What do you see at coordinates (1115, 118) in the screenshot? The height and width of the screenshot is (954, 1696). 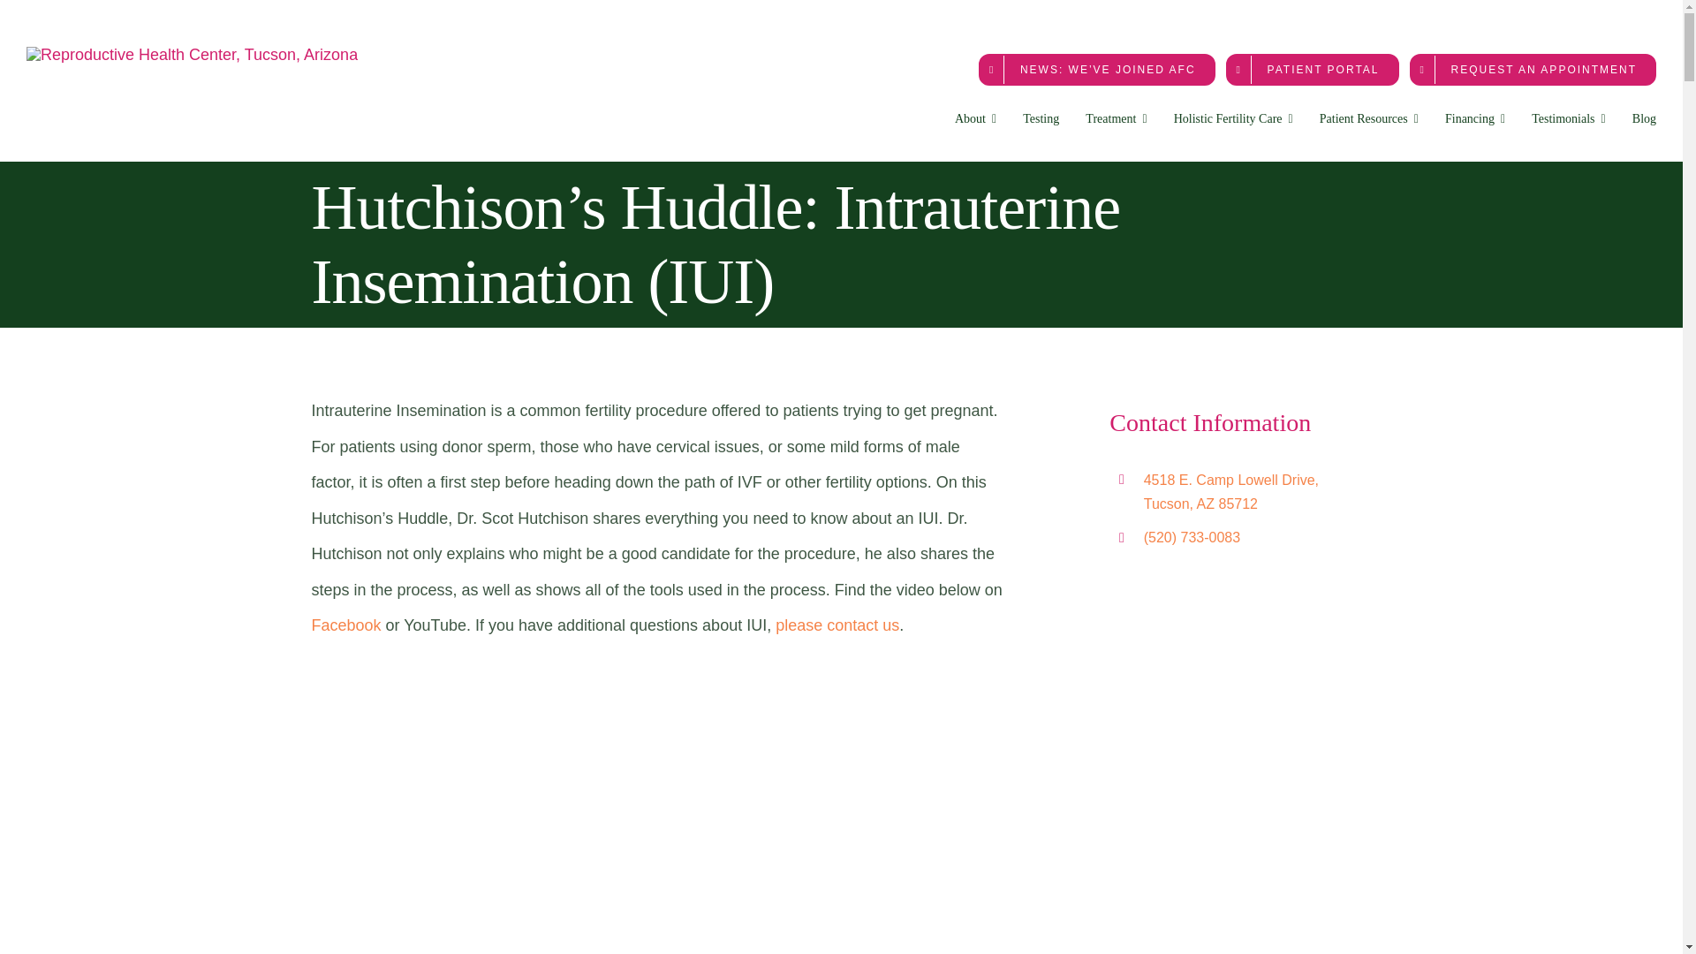 I see `Treatment` at bounding box center [1115, 118].